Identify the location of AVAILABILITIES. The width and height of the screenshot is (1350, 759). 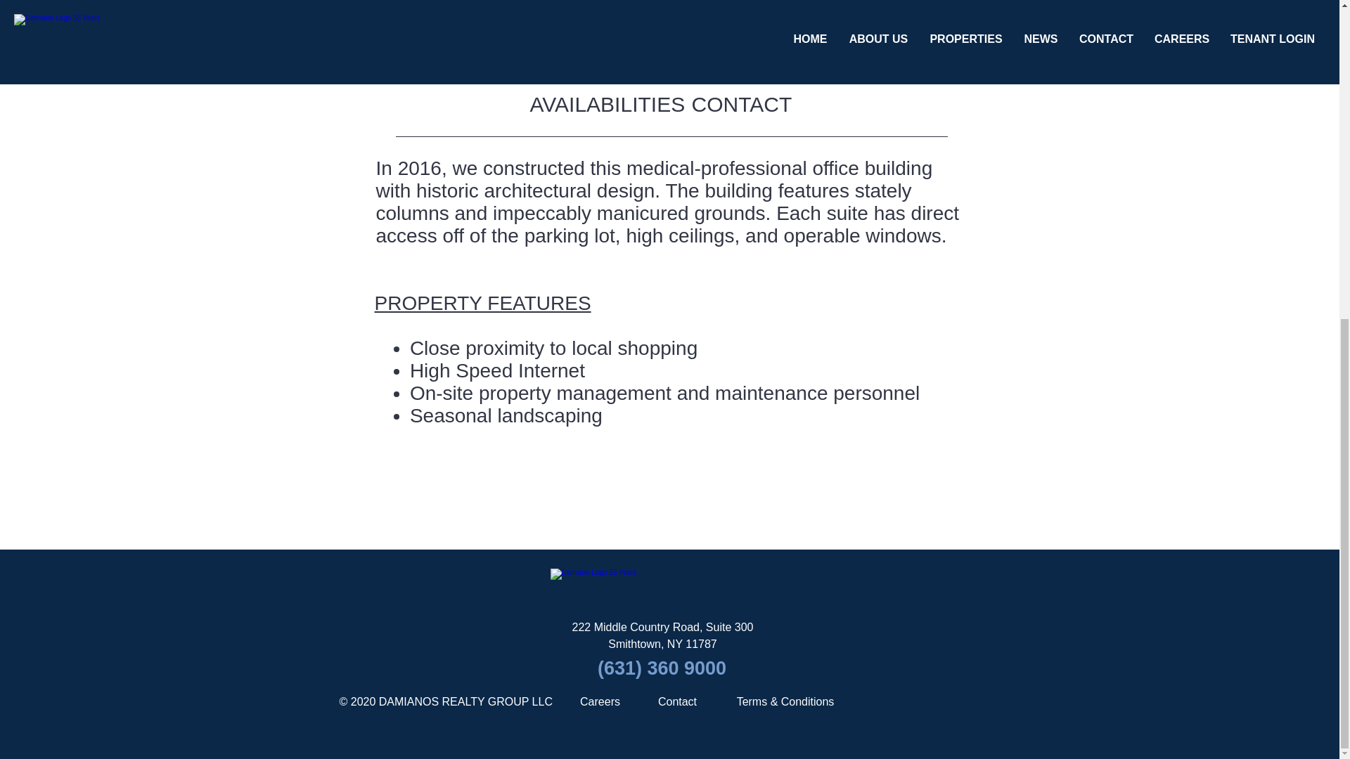
(607, 104).